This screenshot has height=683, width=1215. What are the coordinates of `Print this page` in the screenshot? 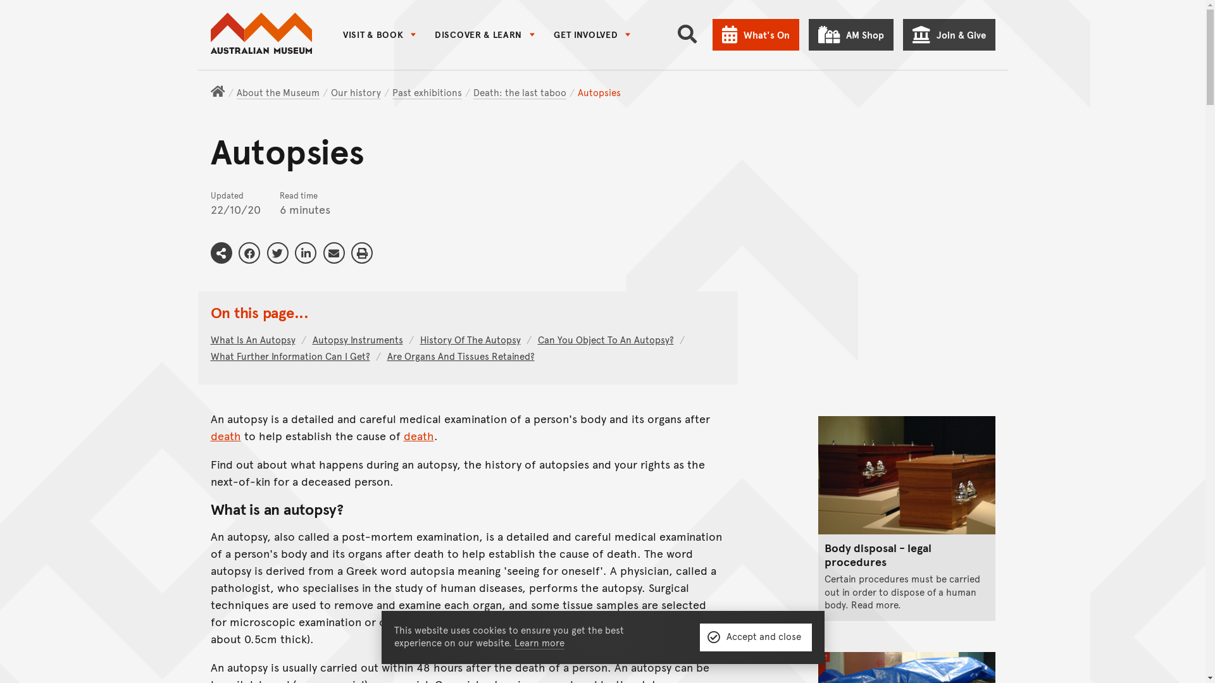 It's located at (366, 253).